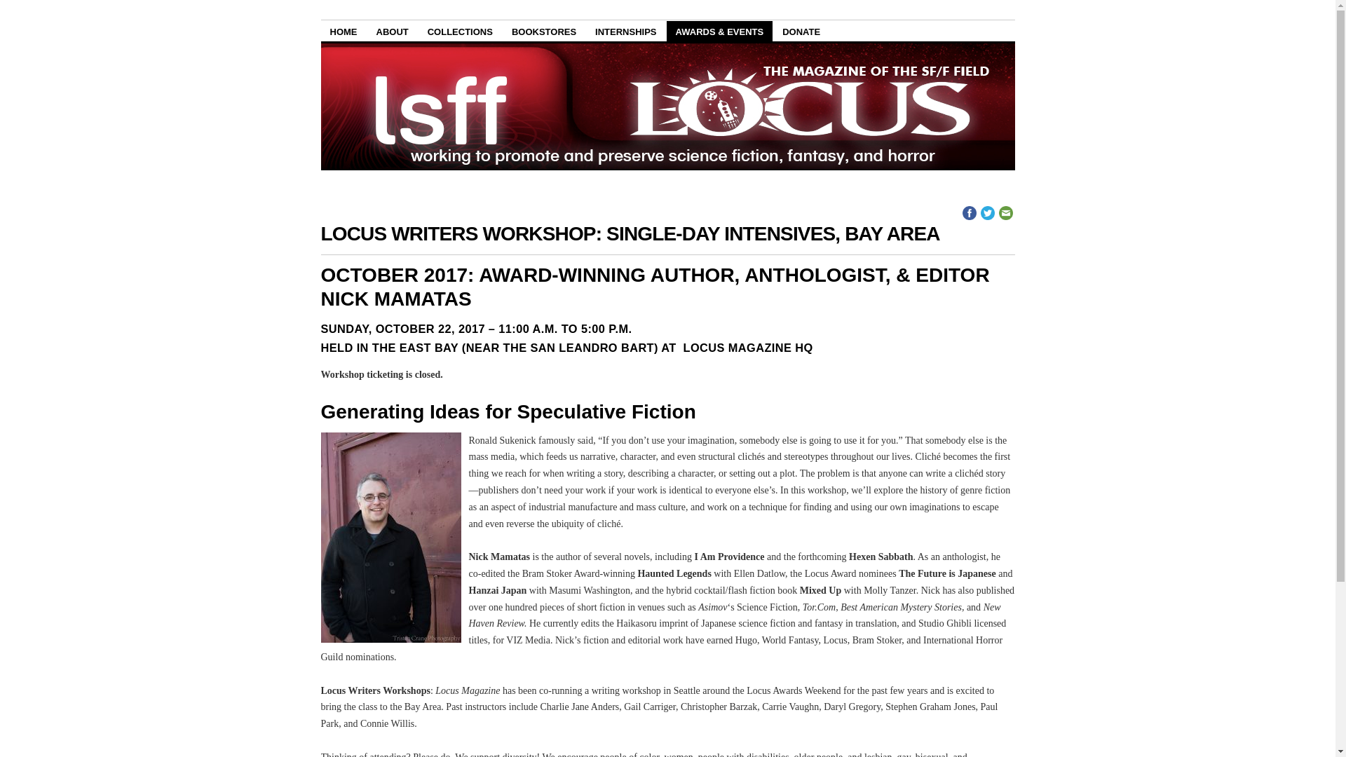 The height and width of the screenshot is (757, 1346). Describe the element at coordinates (801, 31) in the screenshot. I see `DONATE` at that location.